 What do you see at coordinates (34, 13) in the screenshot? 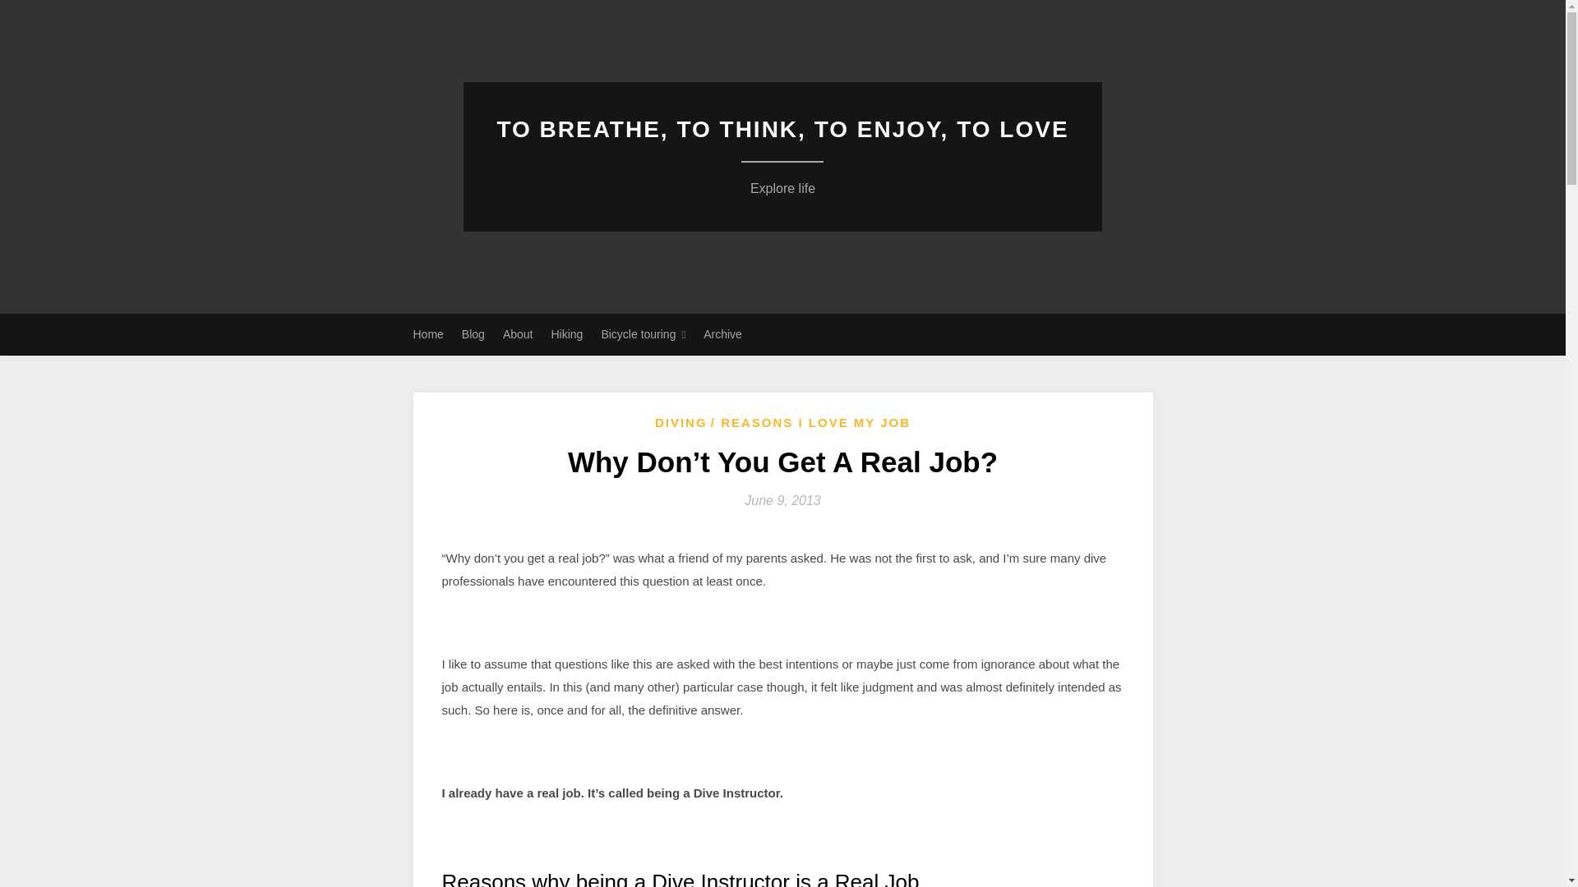
I see `Archive` at bounding box center [34, 13].